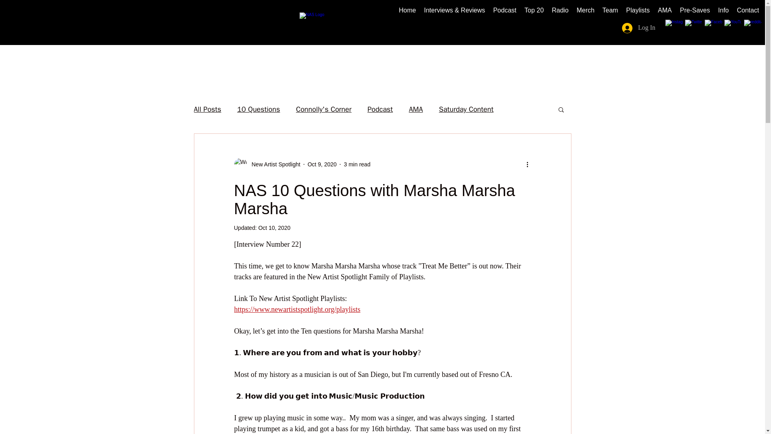  Describe the element at coordinates (322, 164) in the screenshot. I see `Oct 9, 2020` at that location.